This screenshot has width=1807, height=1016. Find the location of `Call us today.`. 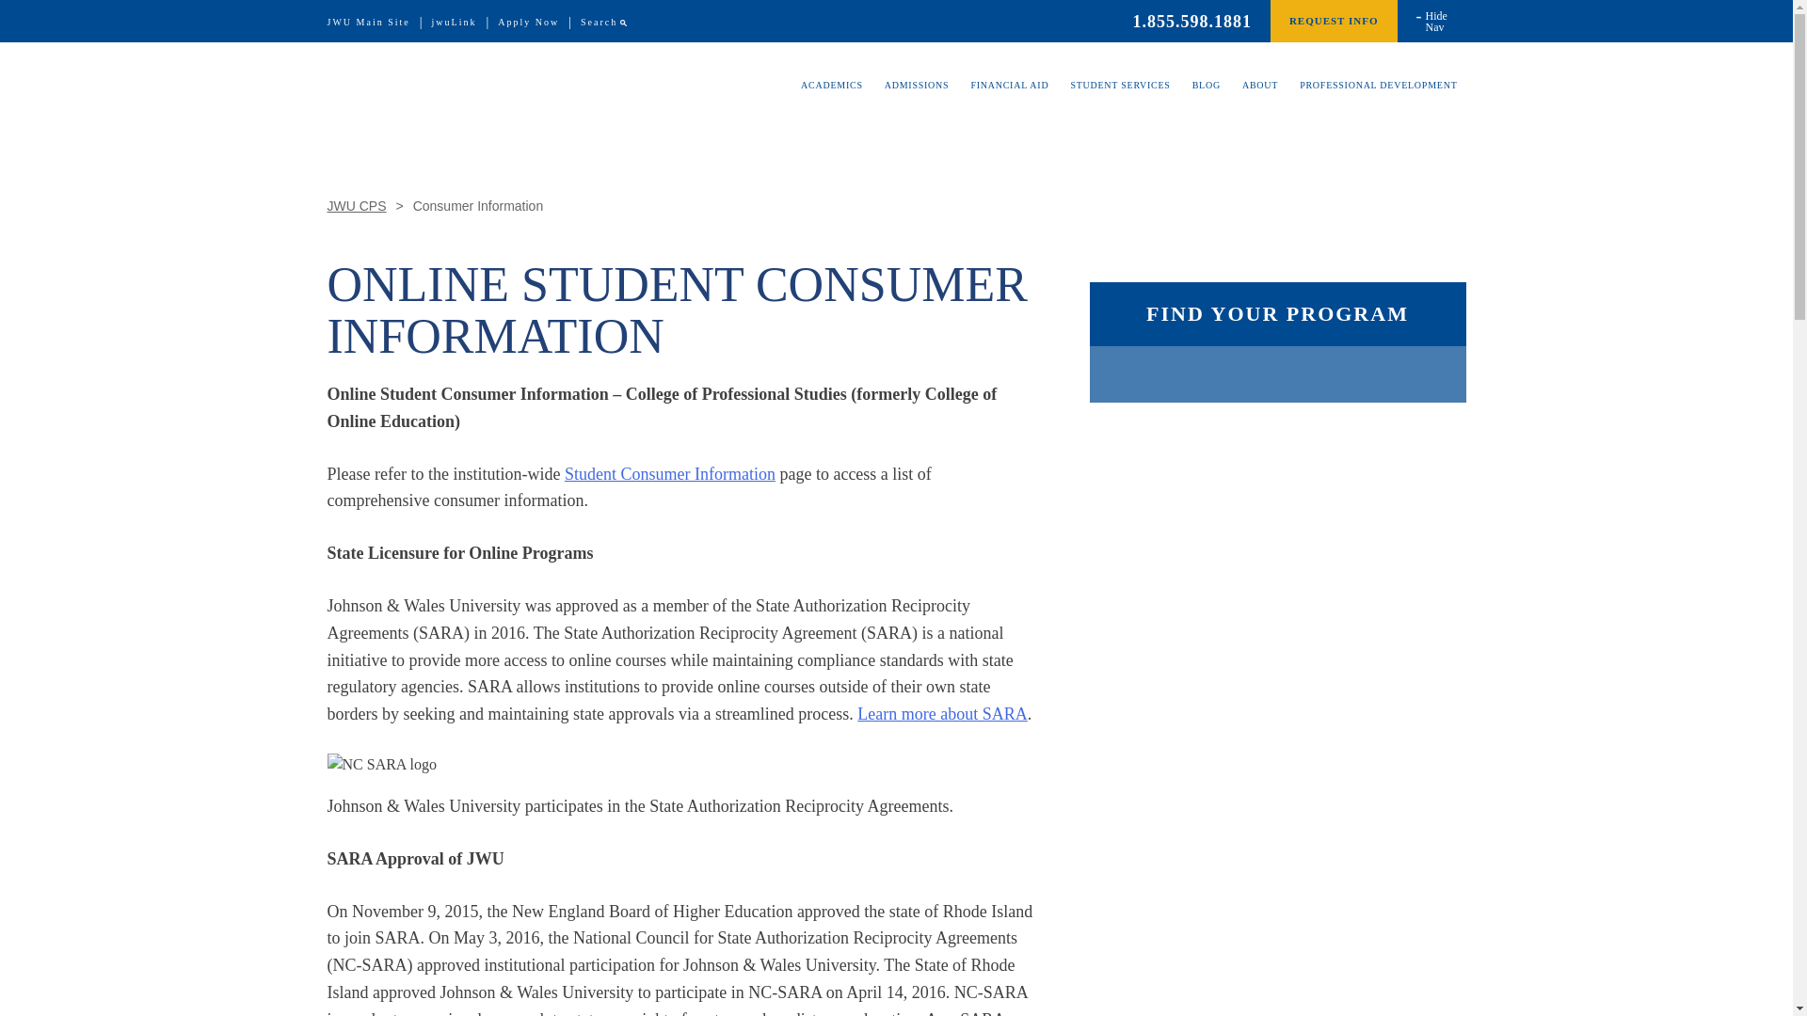

Call us today. is located at coordinates (1191, 21).